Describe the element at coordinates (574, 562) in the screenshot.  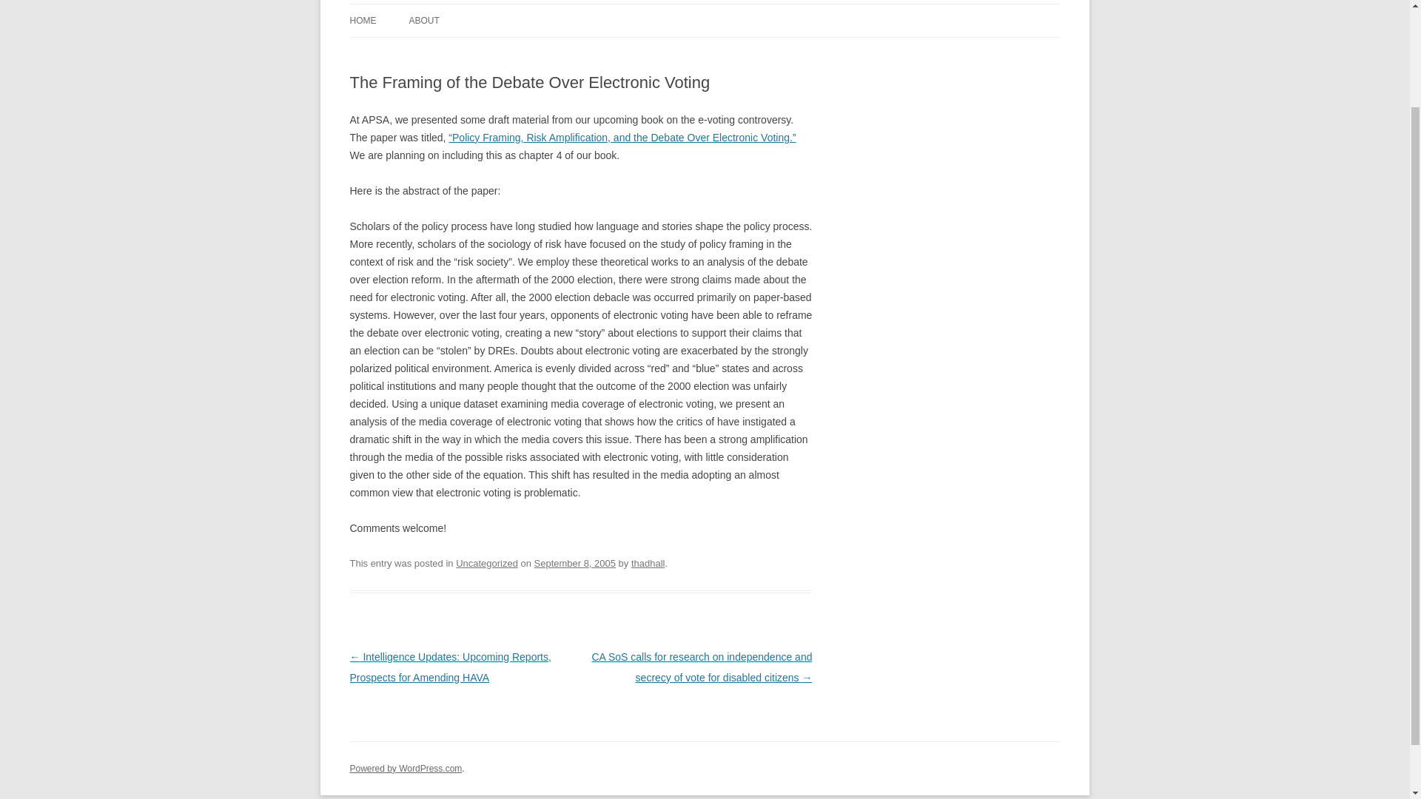
I see `September 8, 2005` at that location.